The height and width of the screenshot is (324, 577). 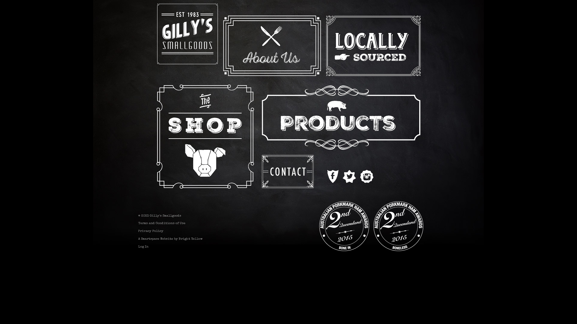 I want to click on Products, so click(x=343, y=117).